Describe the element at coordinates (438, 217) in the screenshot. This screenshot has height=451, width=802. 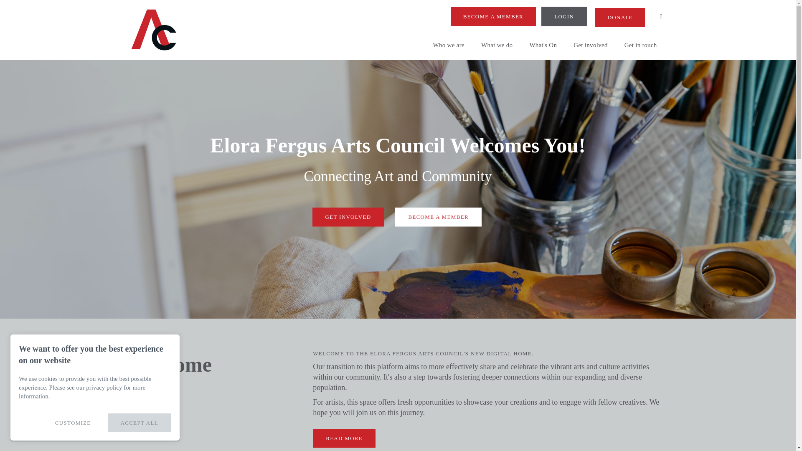
I see `BECOME A MEMBER` at that location.